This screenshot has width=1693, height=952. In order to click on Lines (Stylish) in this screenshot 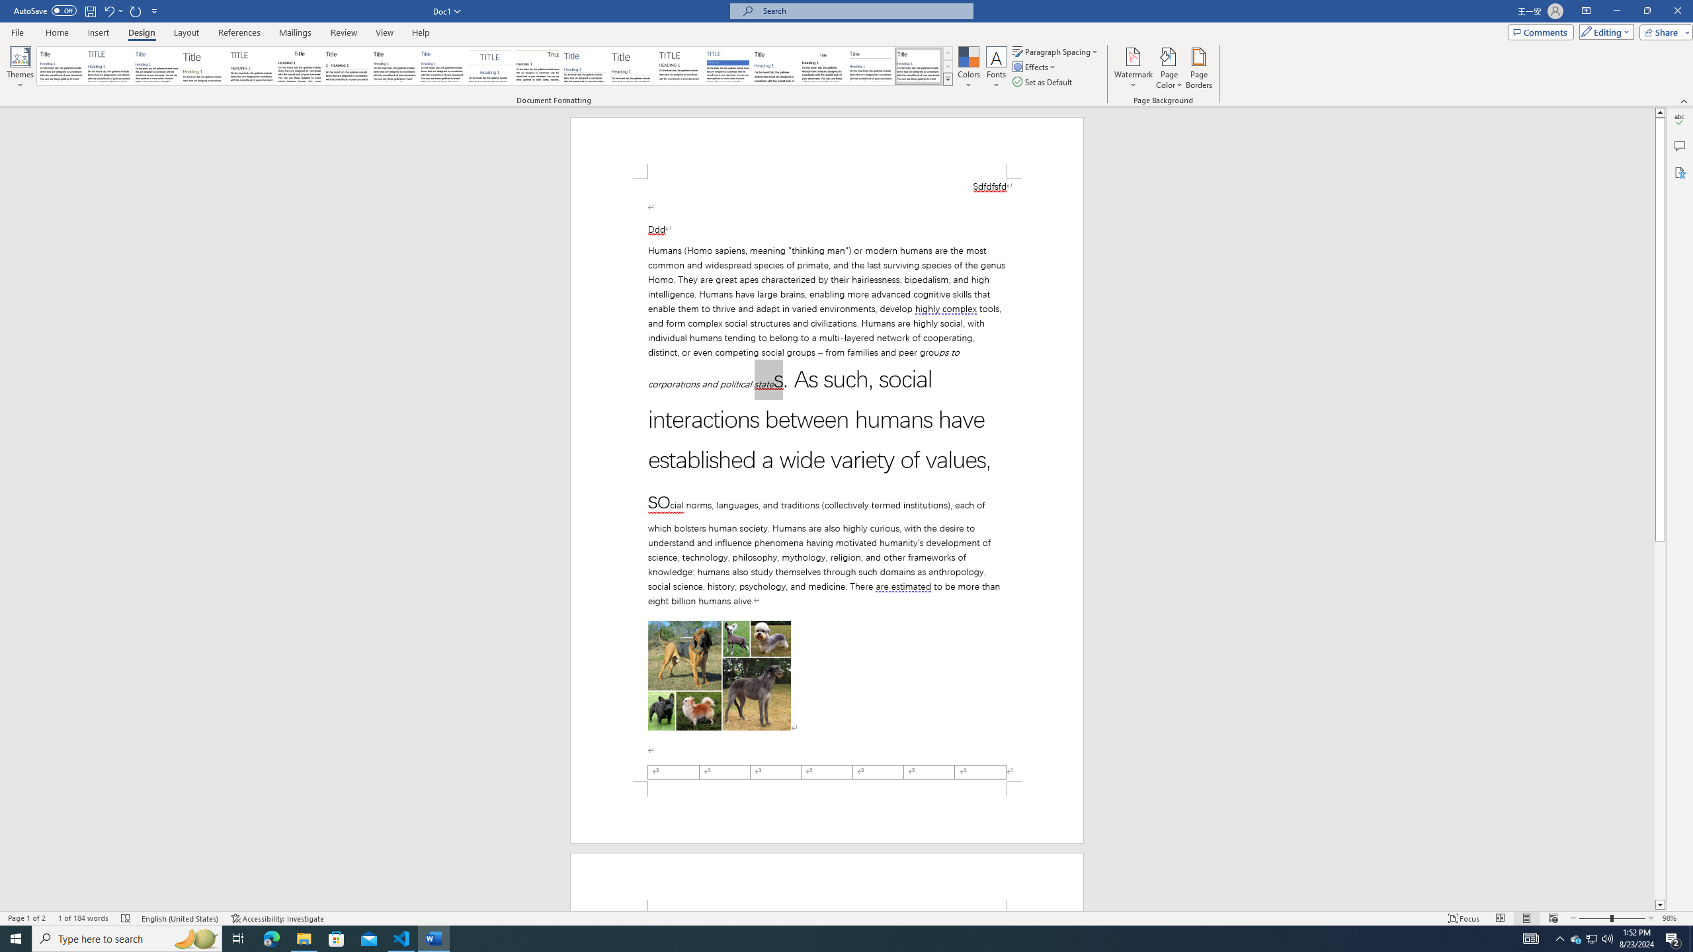, I will do `click(633, 66)`.